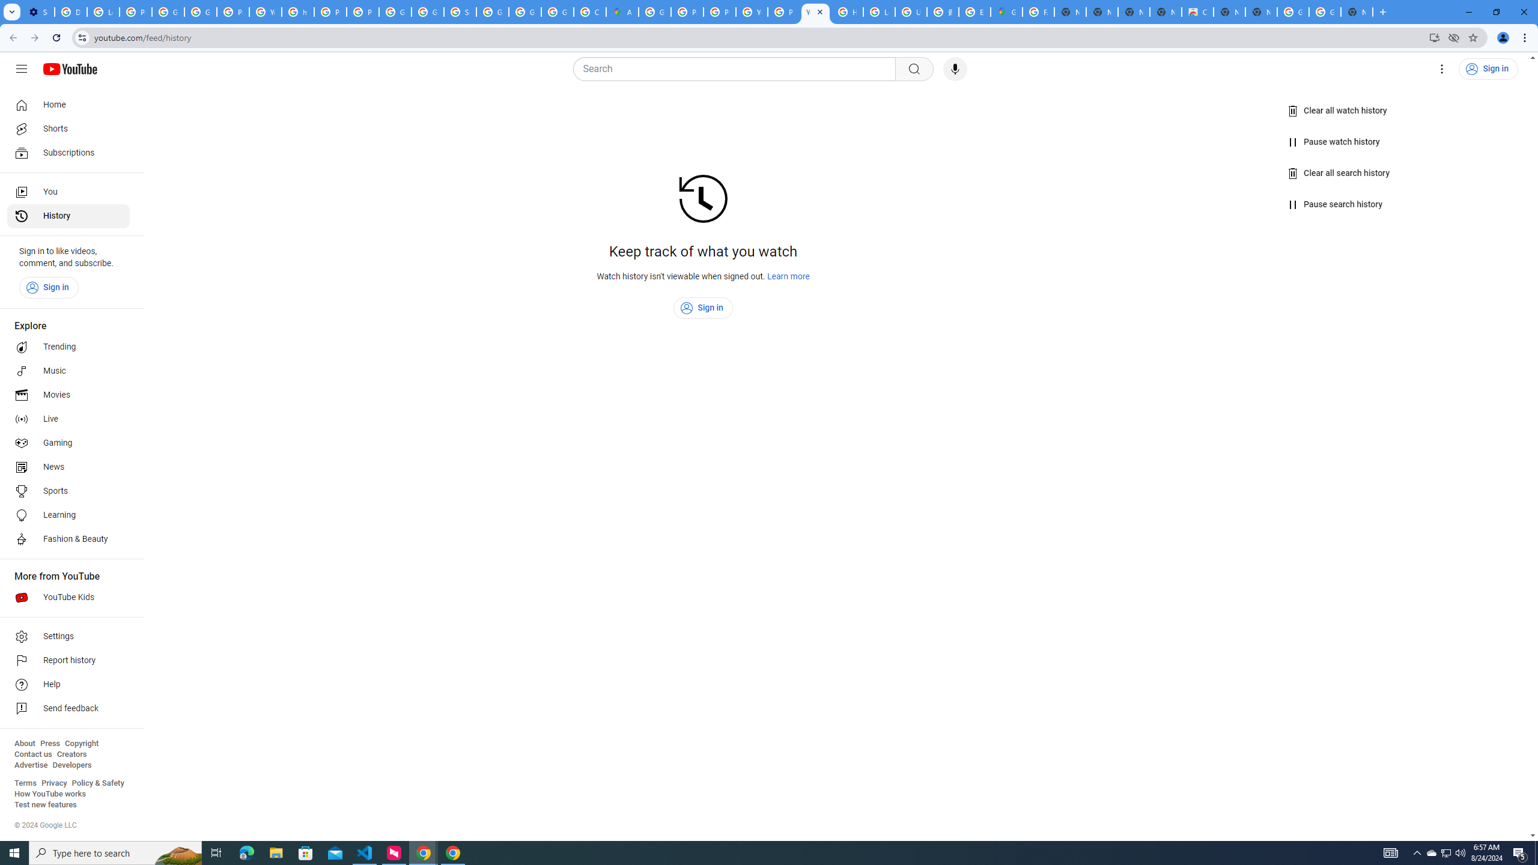  Describe the element at coordinates (68, 347) in the screenshot. I see `Trending` at that location.